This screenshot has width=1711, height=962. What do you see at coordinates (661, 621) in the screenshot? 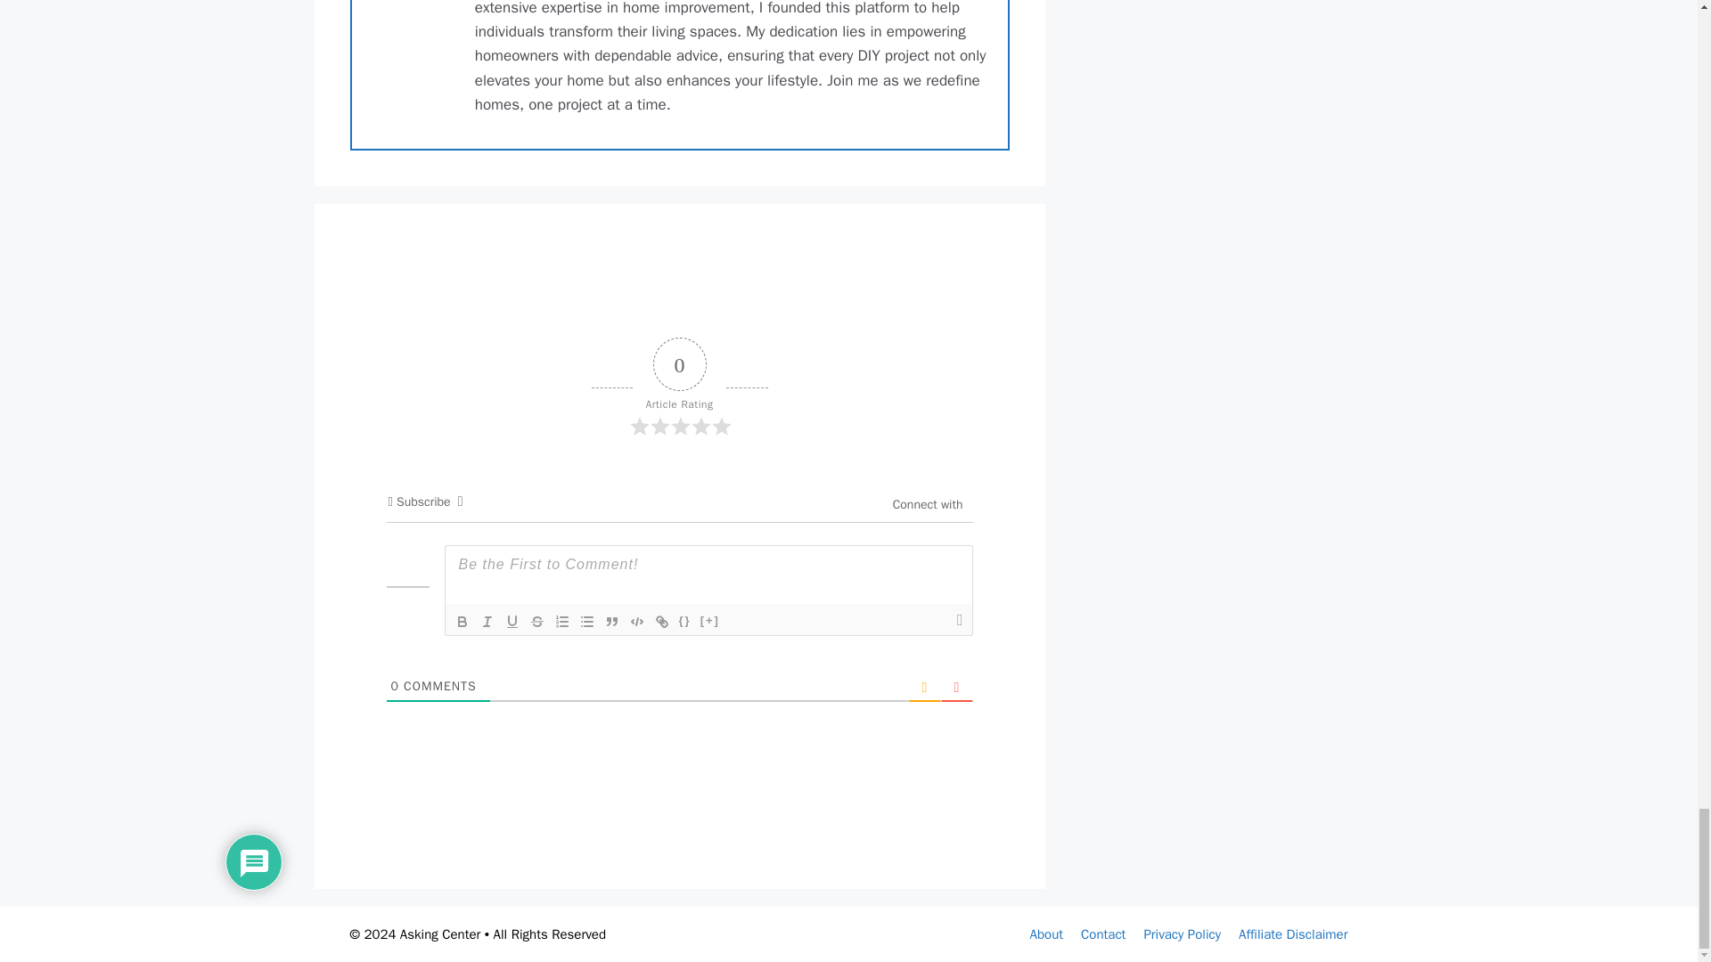
I see `Link` at bounding box center [661, 621].